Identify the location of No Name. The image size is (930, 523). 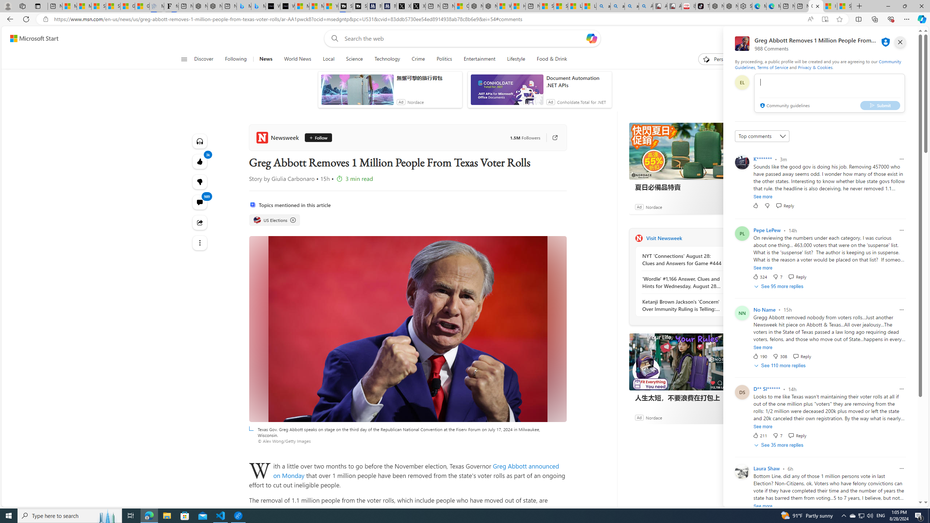
(764, 309).